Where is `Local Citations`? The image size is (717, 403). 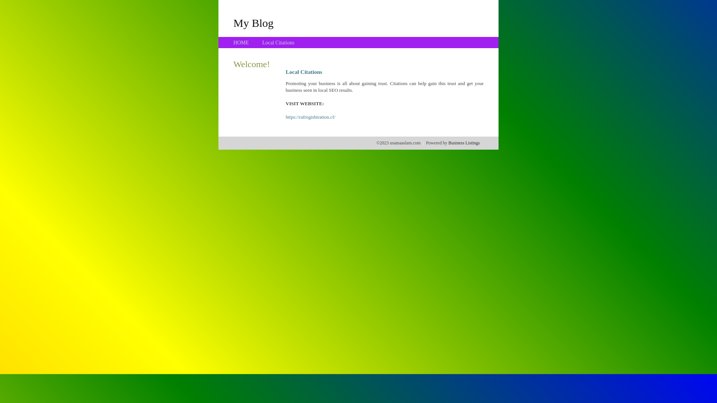
Local Citations is located at coordinates (278, 43).